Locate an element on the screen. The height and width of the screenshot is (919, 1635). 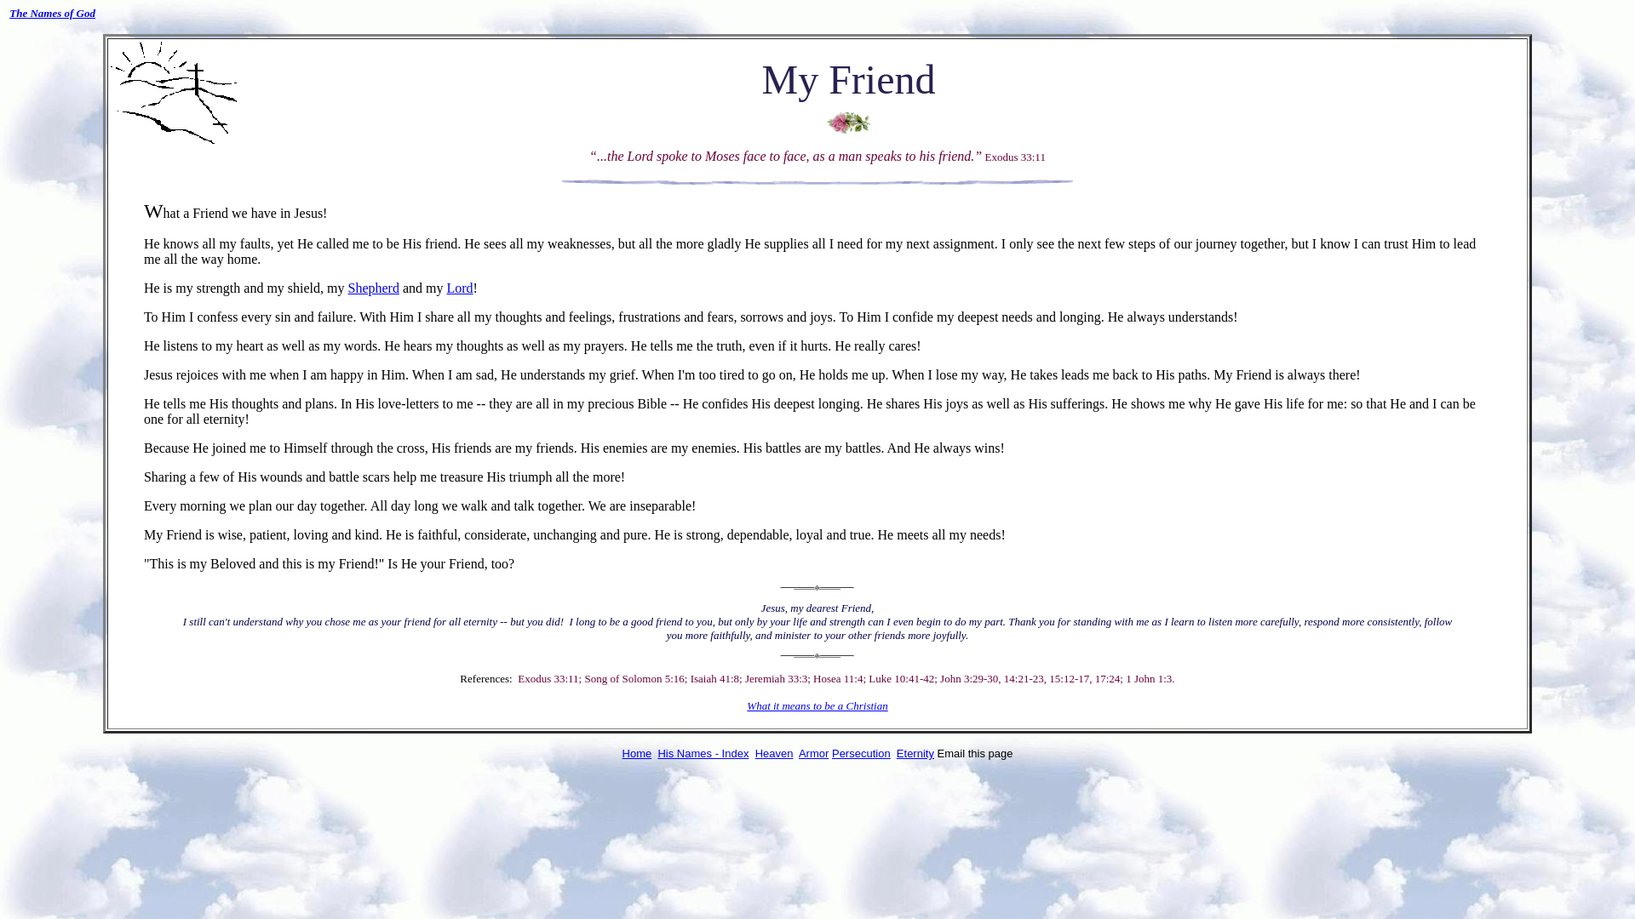
What it means to be a Christian is located at coordinates (817, 705).